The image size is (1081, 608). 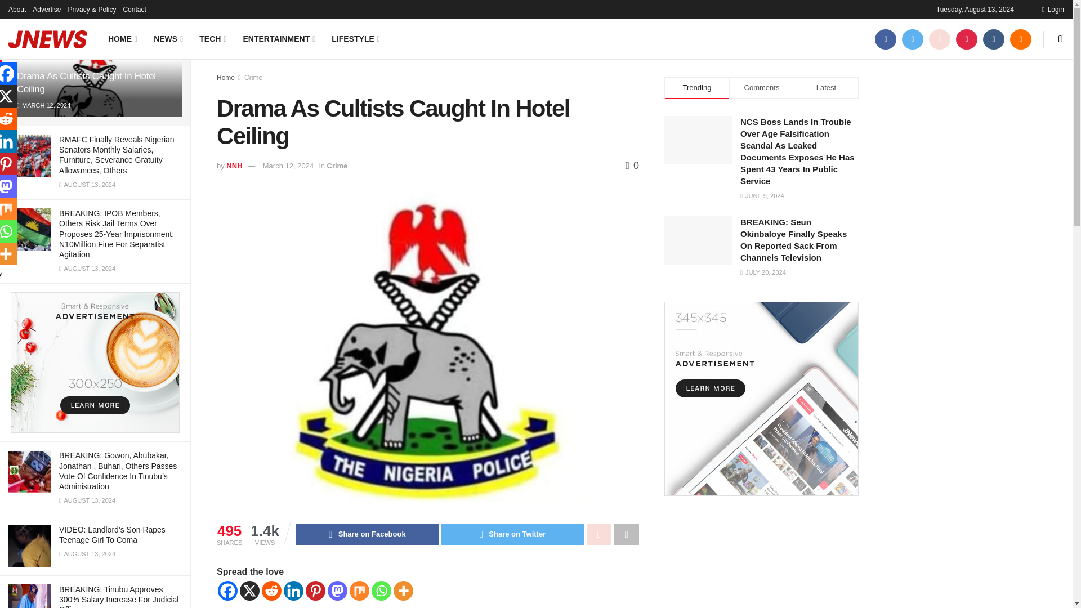 I want to click on Drama As Cultists Caught In Hotel Ceiling, so click(x=86, y=83).